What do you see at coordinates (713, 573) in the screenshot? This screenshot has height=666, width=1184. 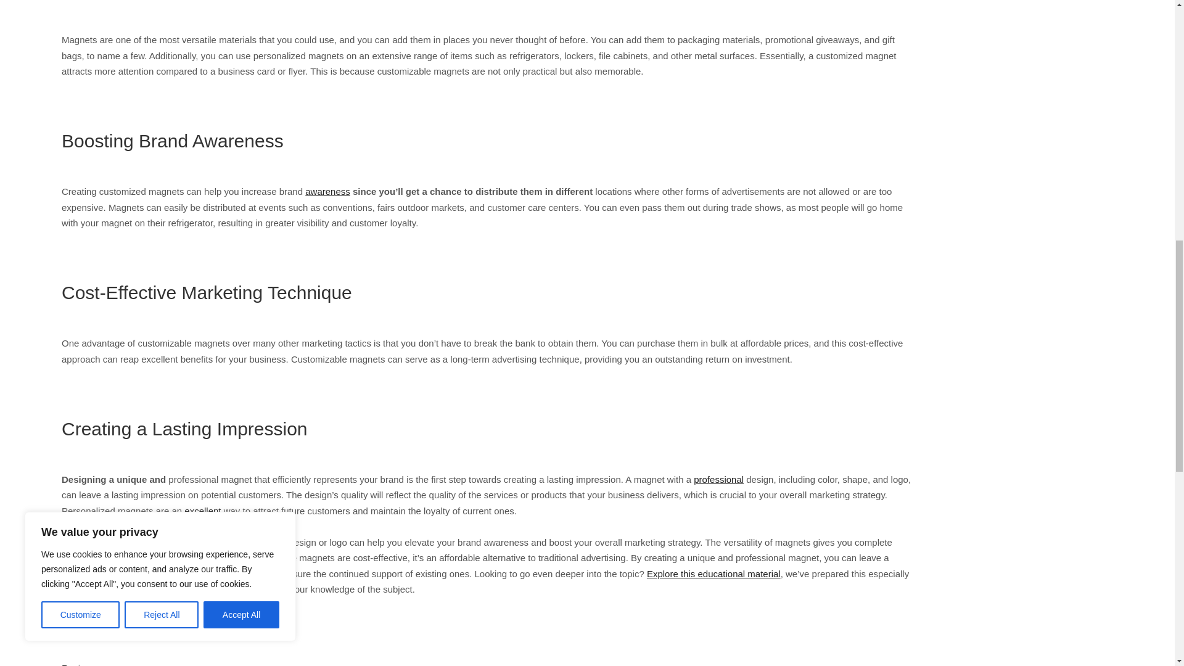 I see `Explore this educational material` at bounding box center [713, 573].